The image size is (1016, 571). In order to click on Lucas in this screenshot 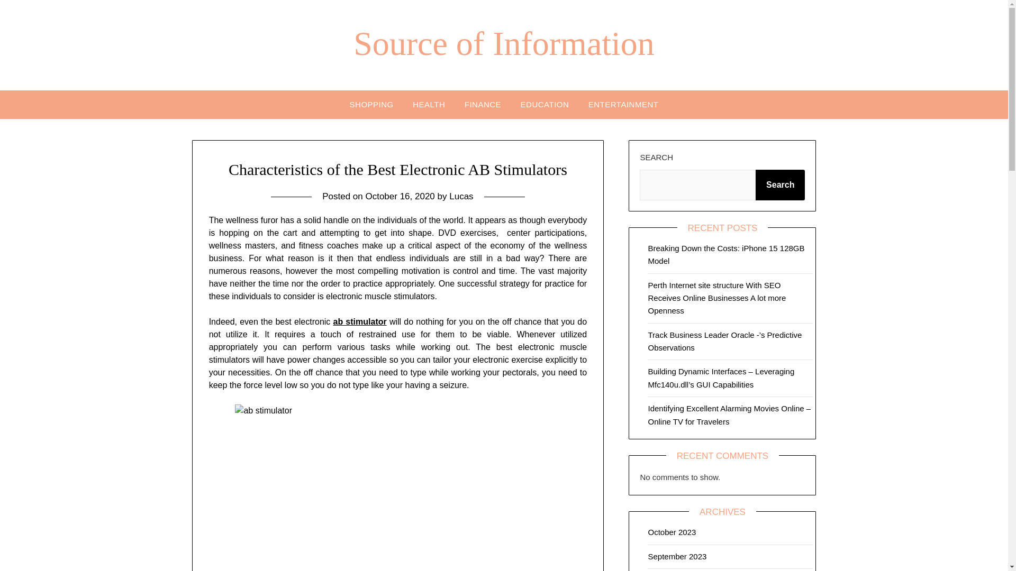, I will do `click(461, 196)`.